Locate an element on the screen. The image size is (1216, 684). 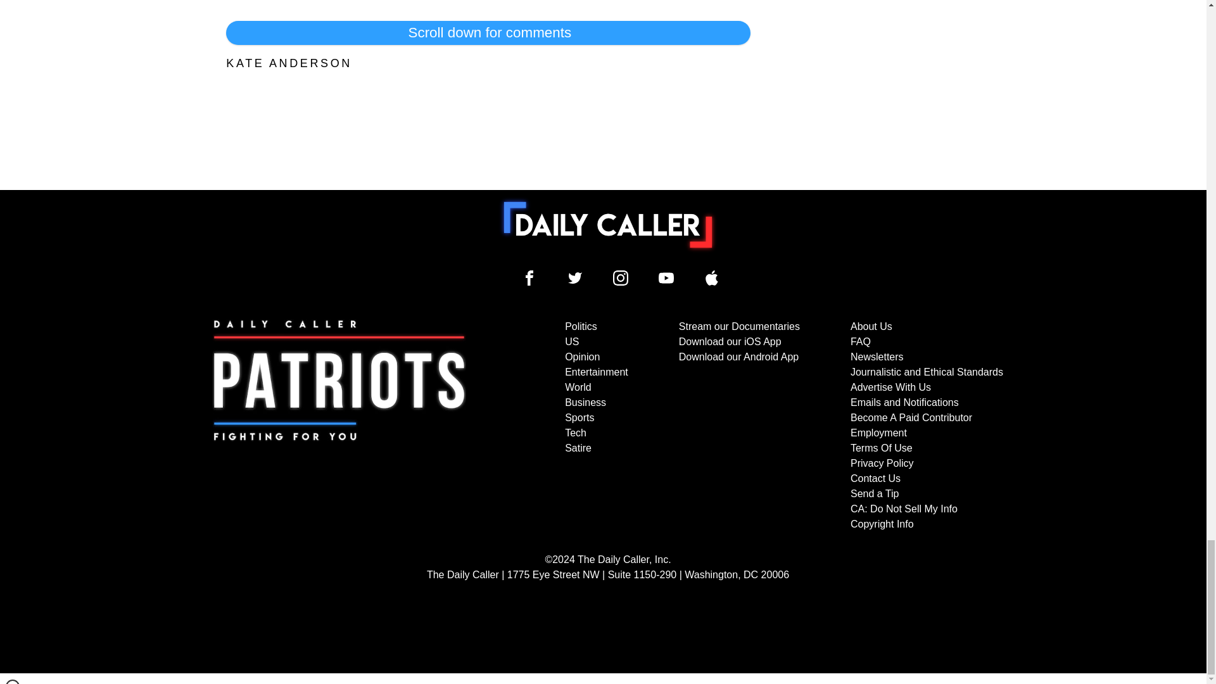
Daily Caller YouTube is located at coordinates (712, 277).